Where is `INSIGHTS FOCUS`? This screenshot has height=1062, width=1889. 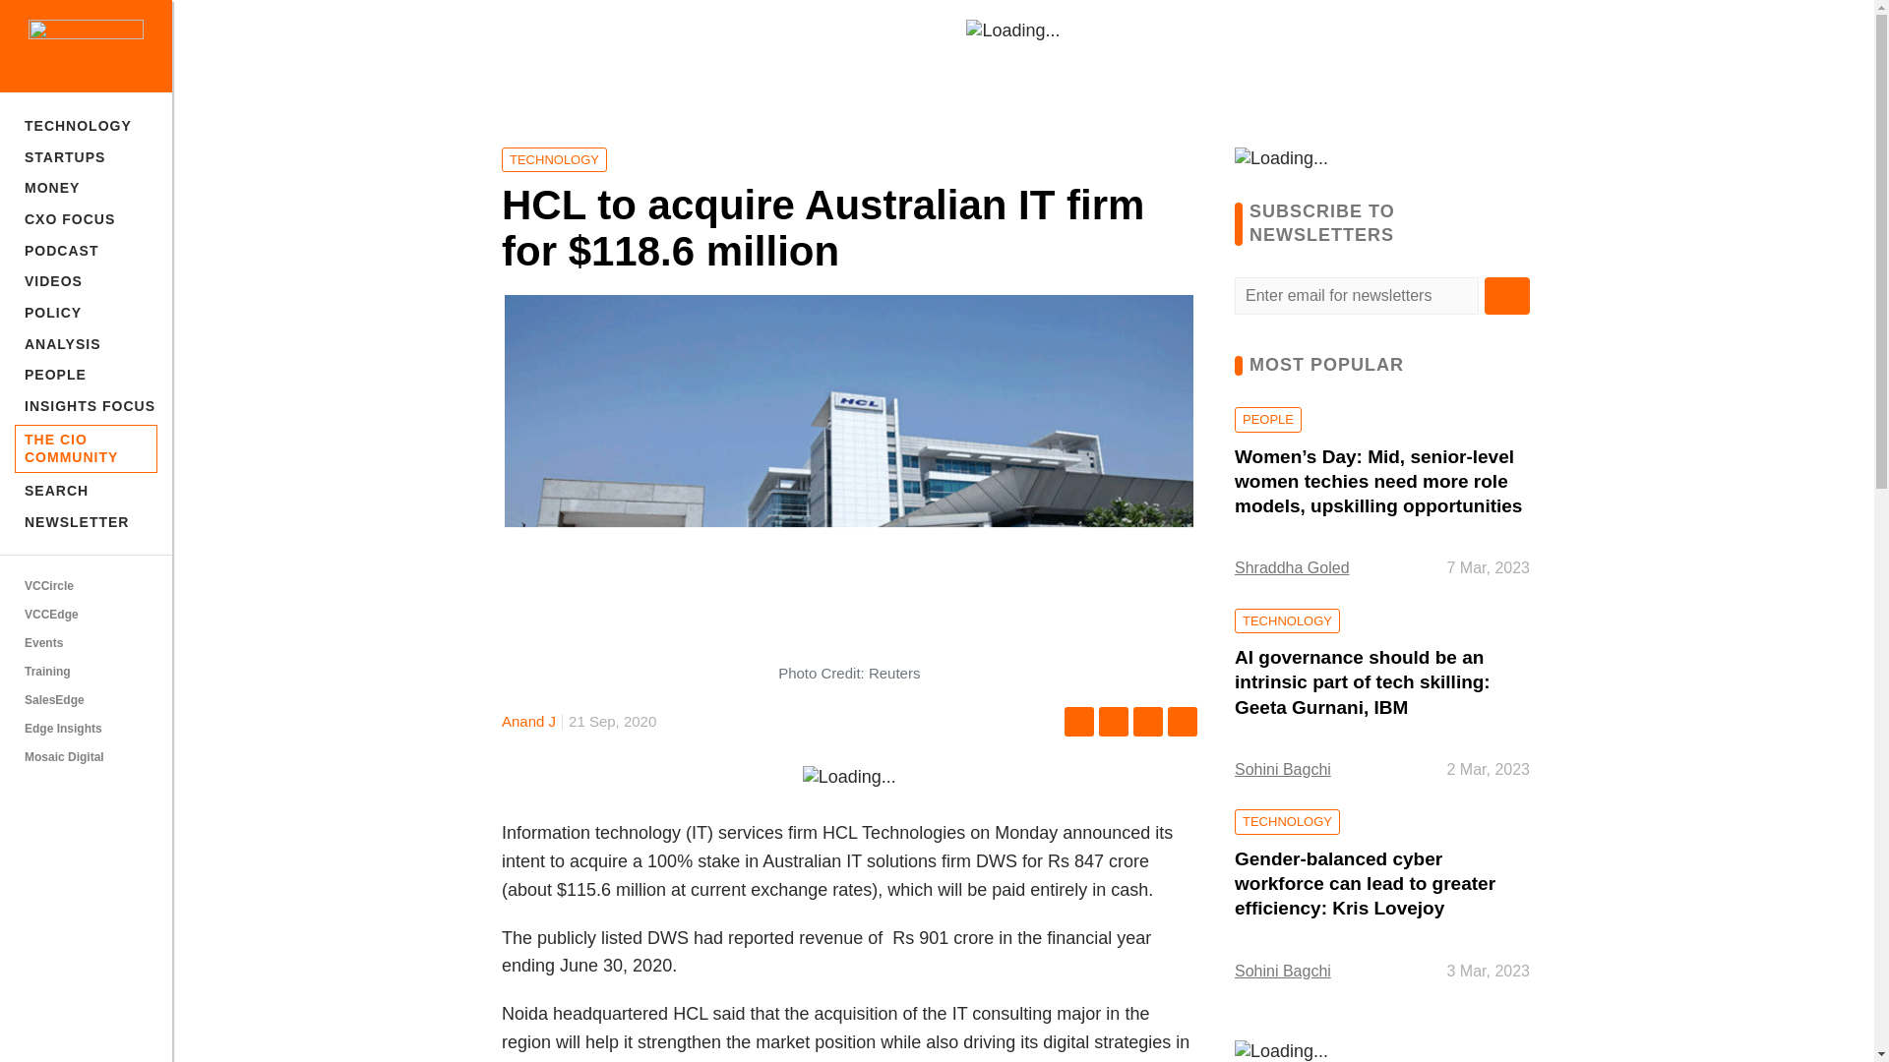 INSIGHTS FOCUS is located at coordinates (86, 405).